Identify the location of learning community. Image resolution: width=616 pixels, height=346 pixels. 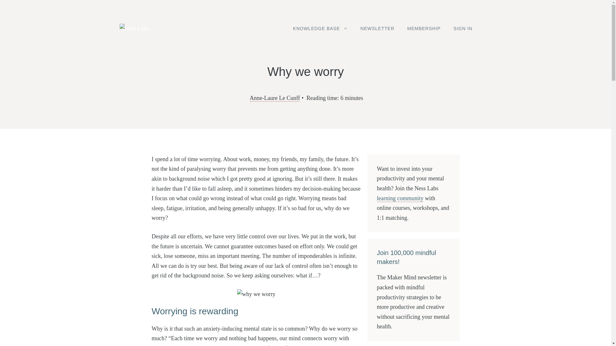
(400, 199).